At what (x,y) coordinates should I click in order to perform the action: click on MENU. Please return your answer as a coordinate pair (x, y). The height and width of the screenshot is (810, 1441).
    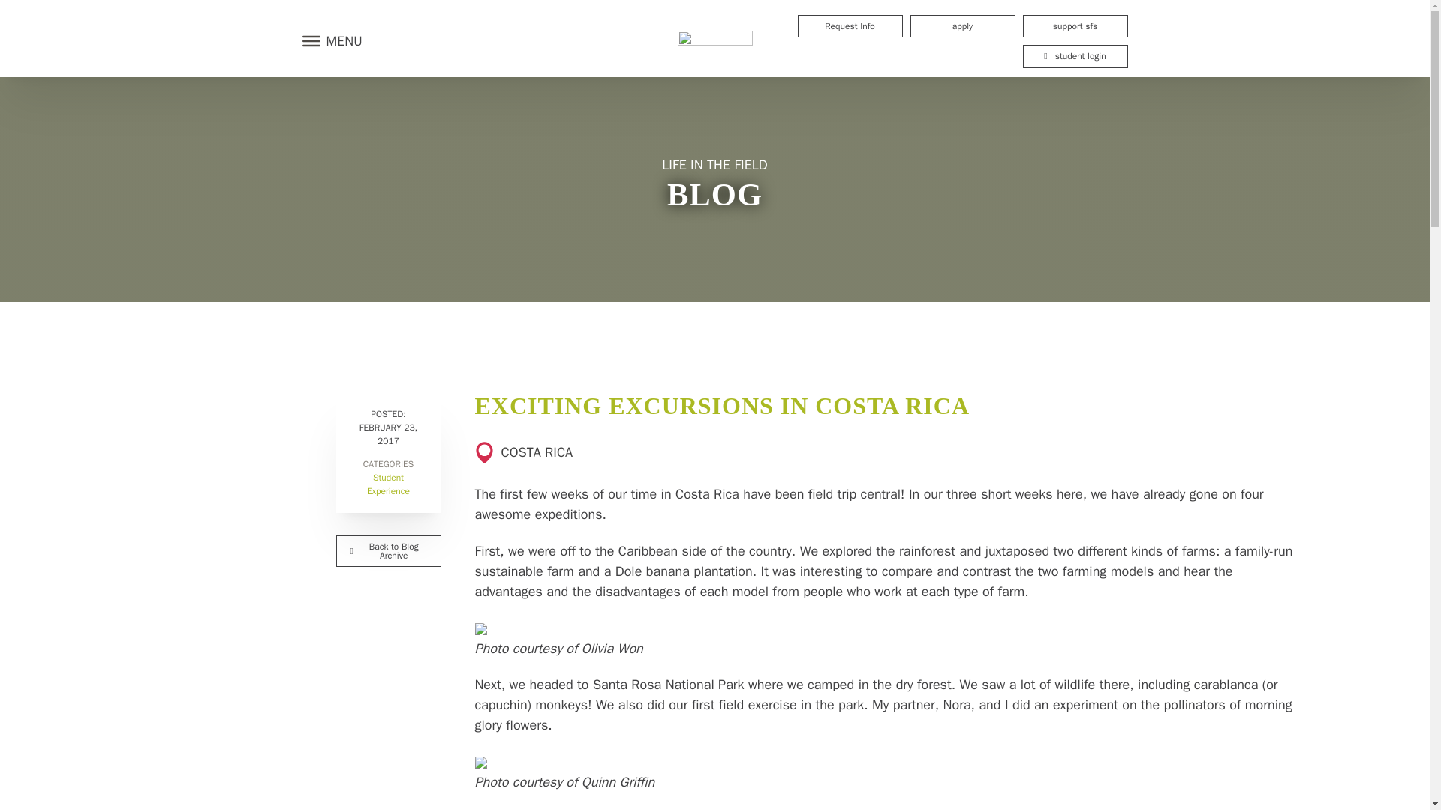
    Looking at the image, I should click on (328, 40).